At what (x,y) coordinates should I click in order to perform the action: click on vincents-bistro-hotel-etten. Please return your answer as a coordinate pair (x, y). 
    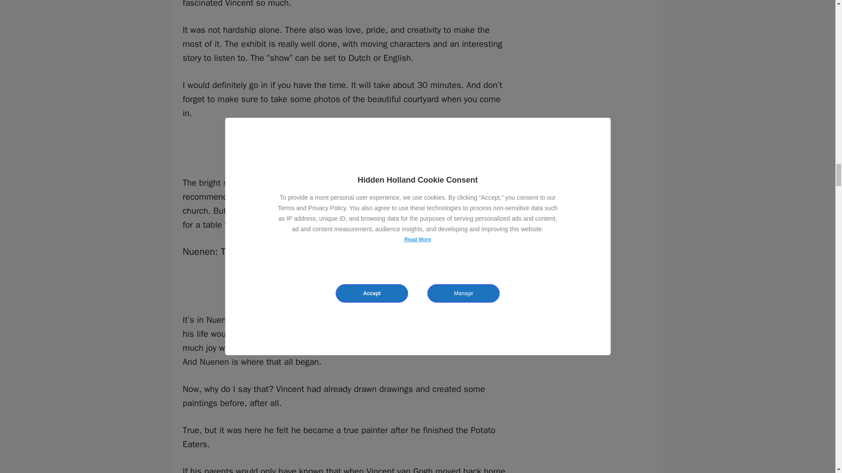
    Looking at the image, I should click on (346, 141).